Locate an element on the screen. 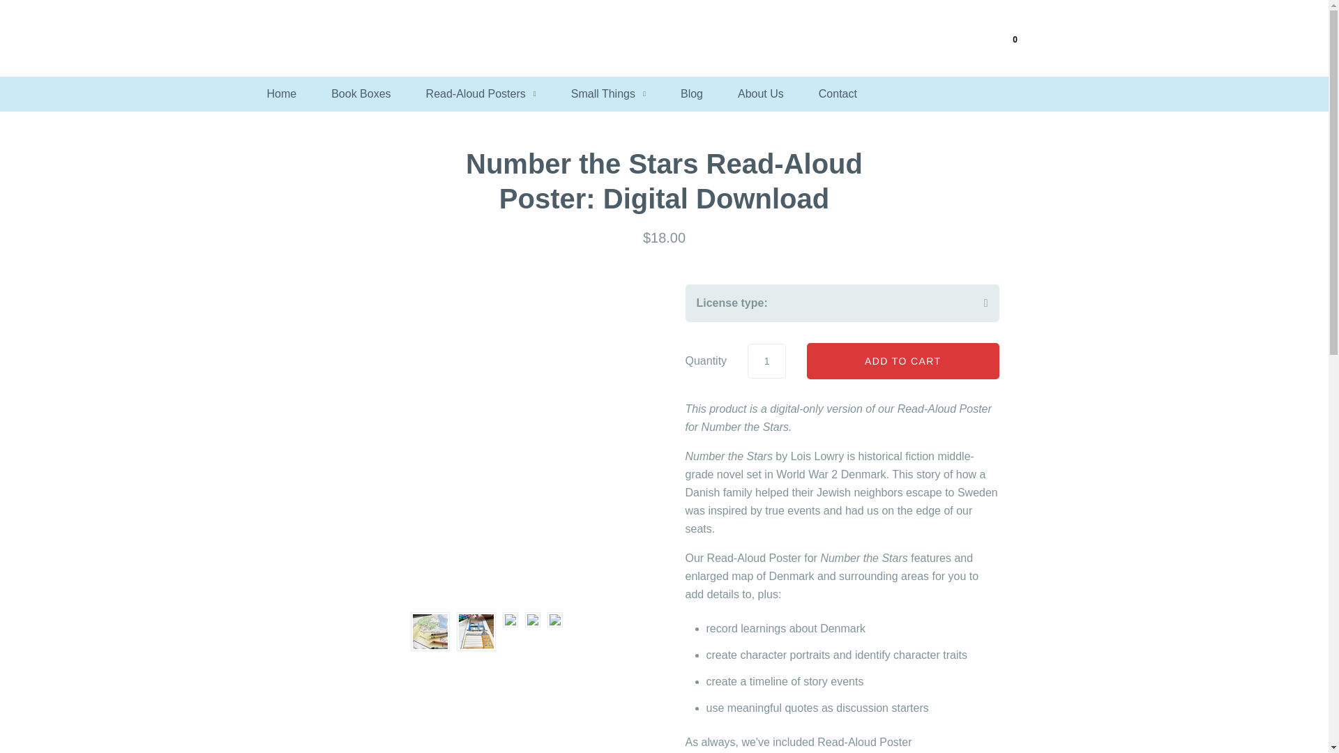 The width and height of the screenshot is (1339, 753). About Us is located at coordinates (760, 93).